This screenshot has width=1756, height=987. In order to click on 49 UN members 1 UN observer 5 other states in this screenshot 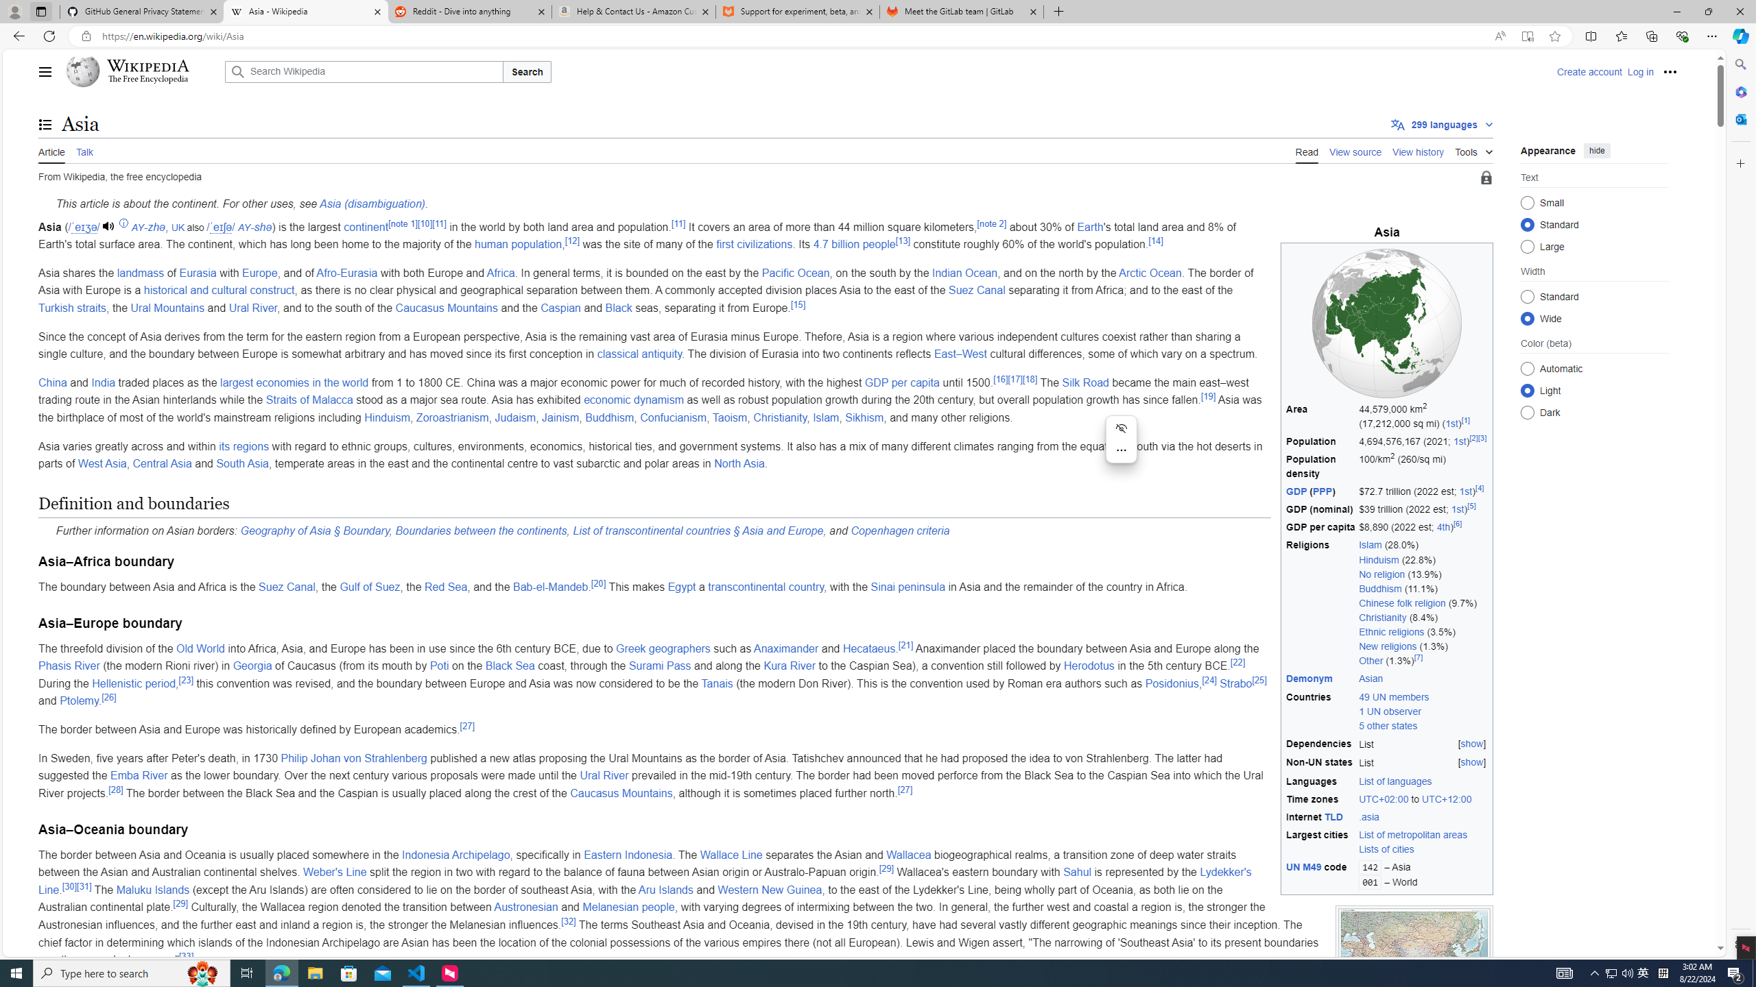, I will do `click(1423, 711)`.